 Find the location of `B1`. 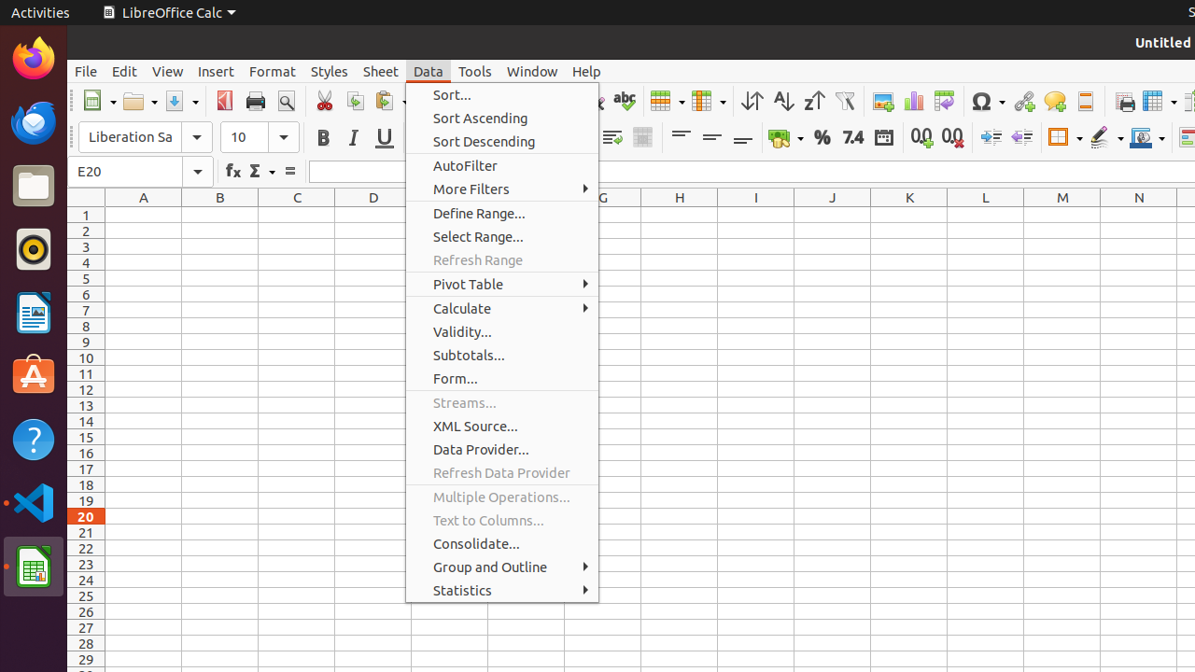

B1 is located at coordinates (220, 215).